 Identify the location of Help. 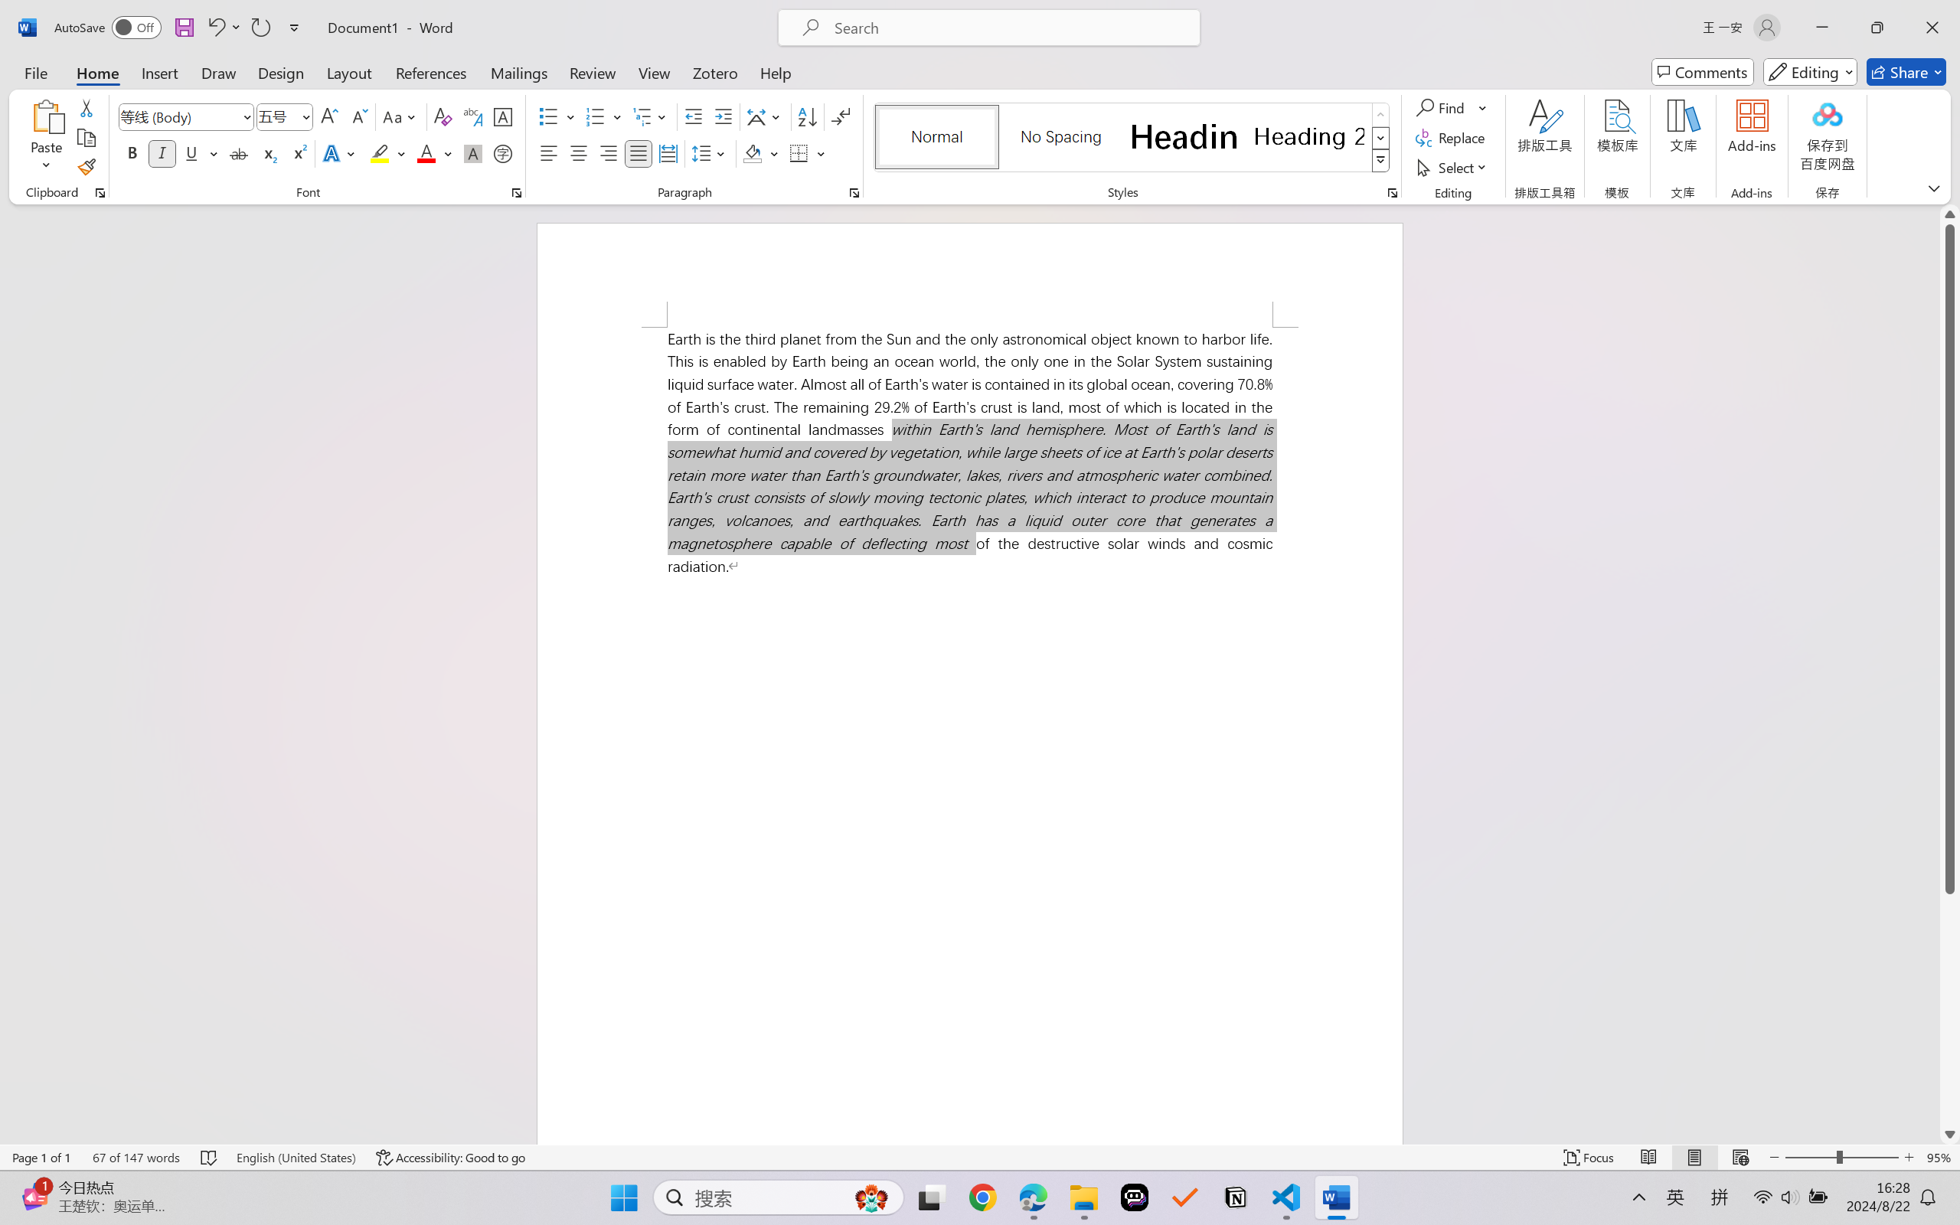
(775, 72).